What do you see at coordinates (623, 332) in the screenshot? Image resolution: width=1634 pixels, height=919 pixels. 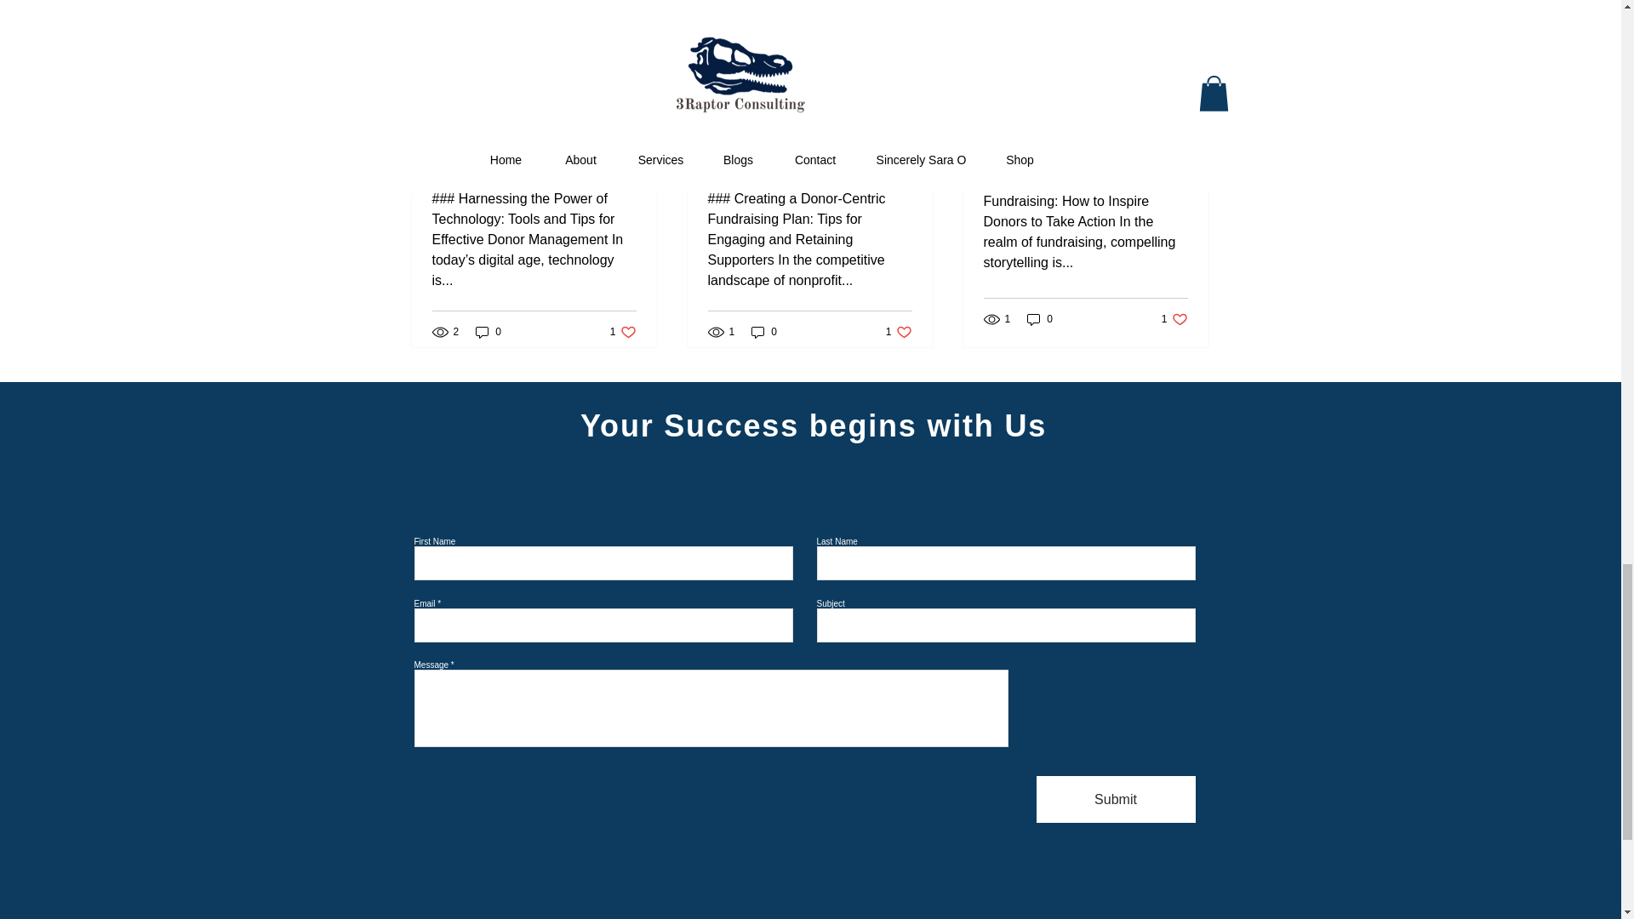 I see `0` at bounding box center [623, 332].